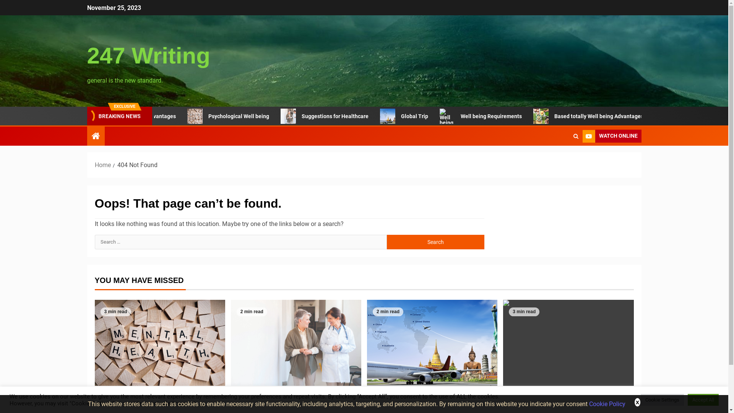 The height and width of the screenshot is (413, 734). What do you see at coordinates (568, 343) in the screenshot?
I see `Well being Requirements` at bounding box center [568, 343].